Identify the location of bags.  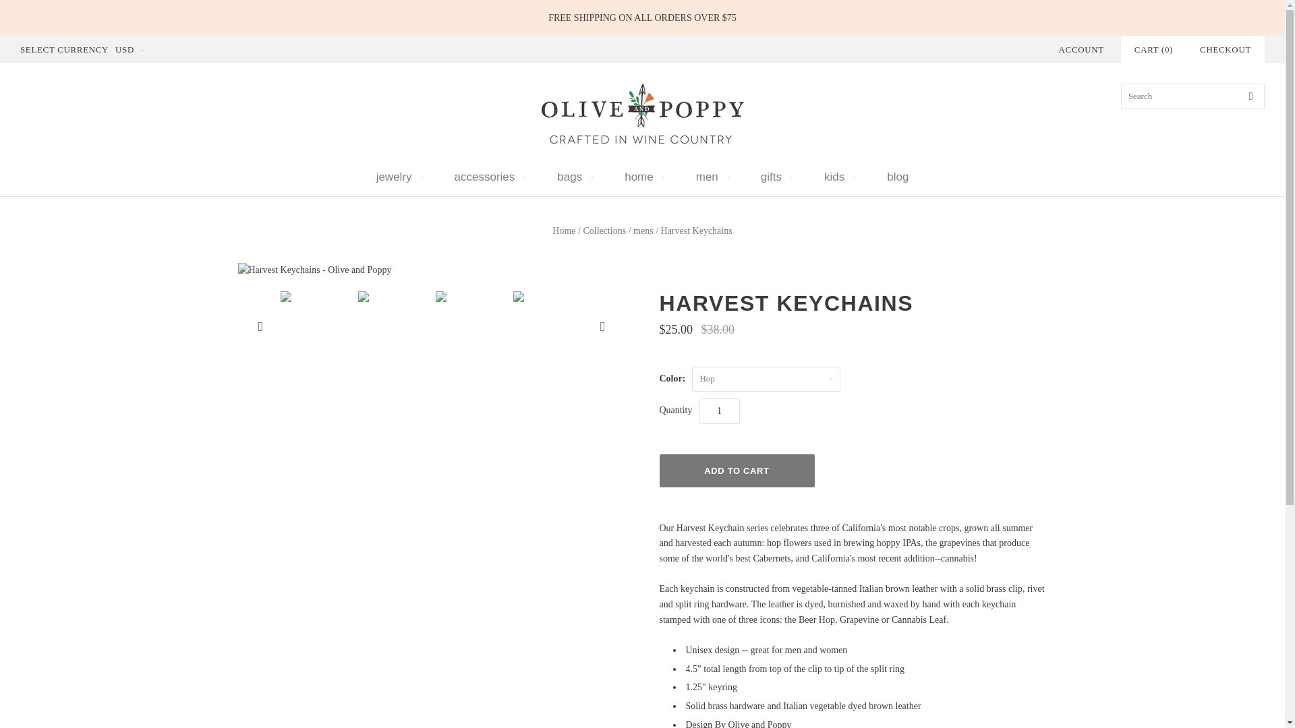
(573, 177).